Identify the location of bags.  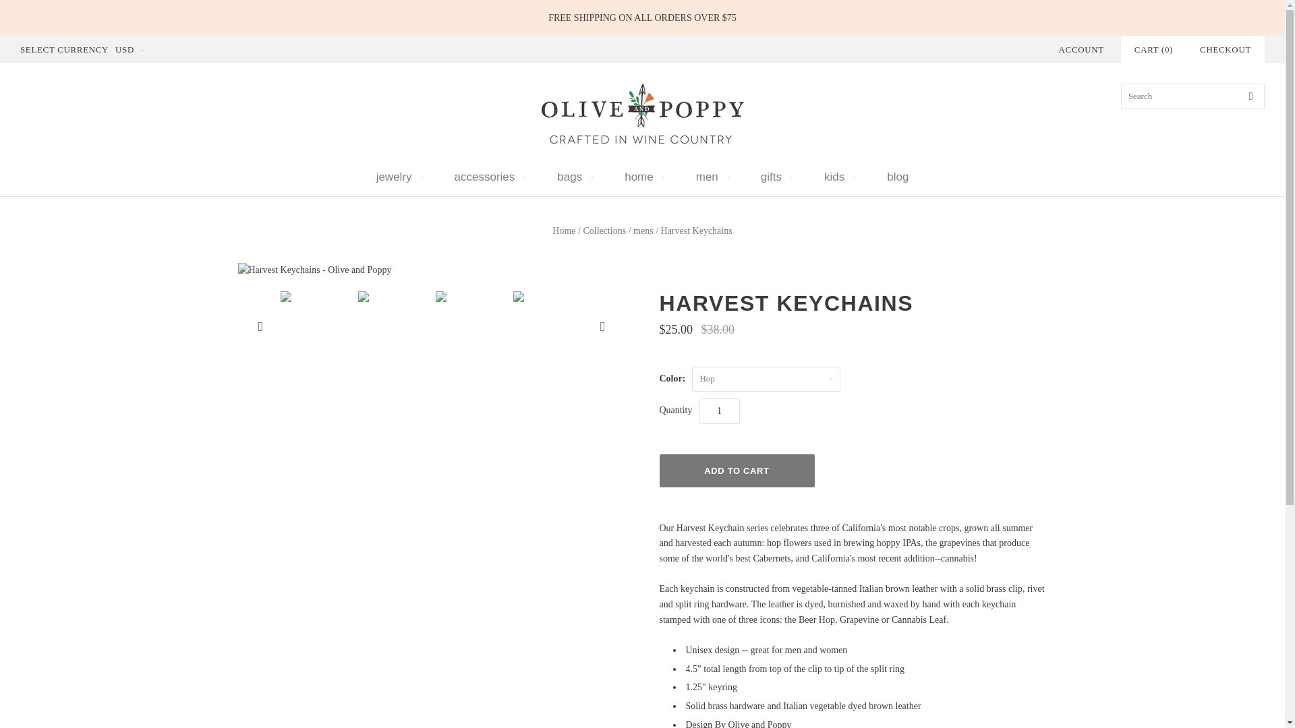
(573, 177).